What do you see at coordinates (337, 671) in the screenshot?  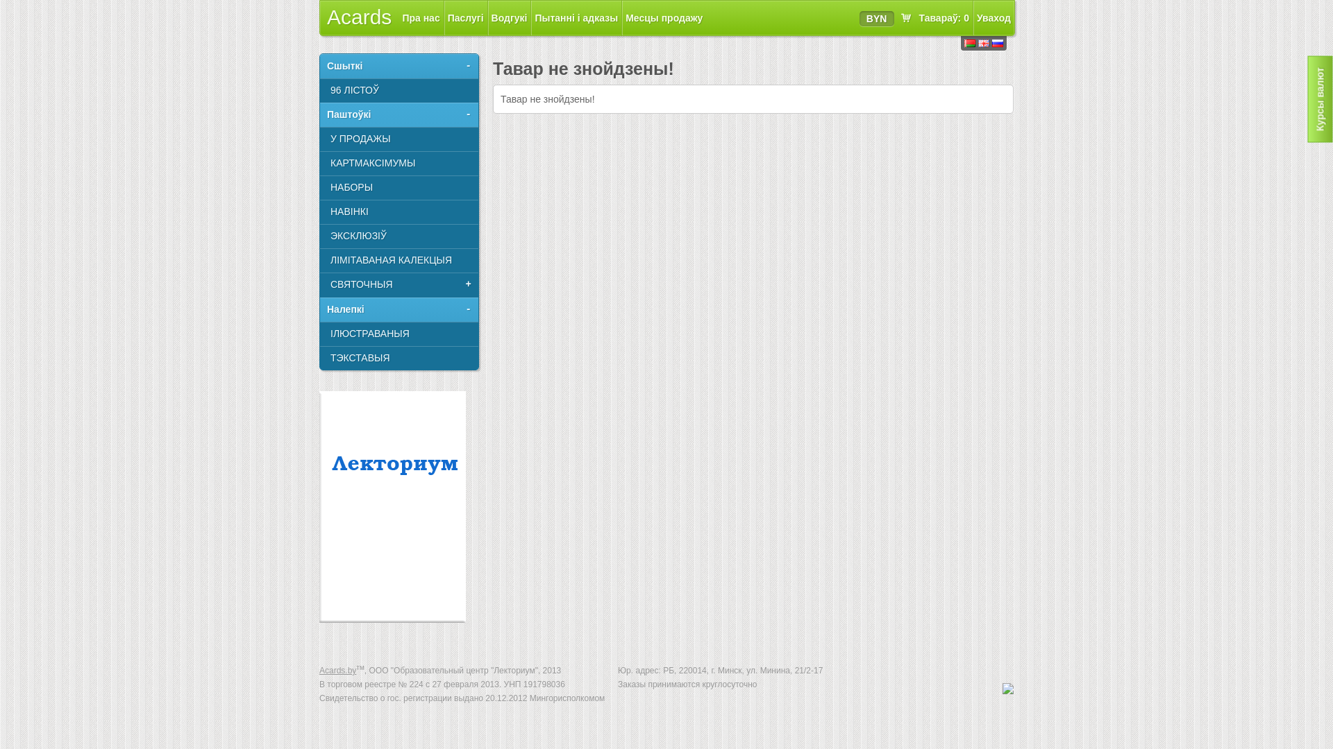 I see `Acards.by` at bounding box center [337, 671].